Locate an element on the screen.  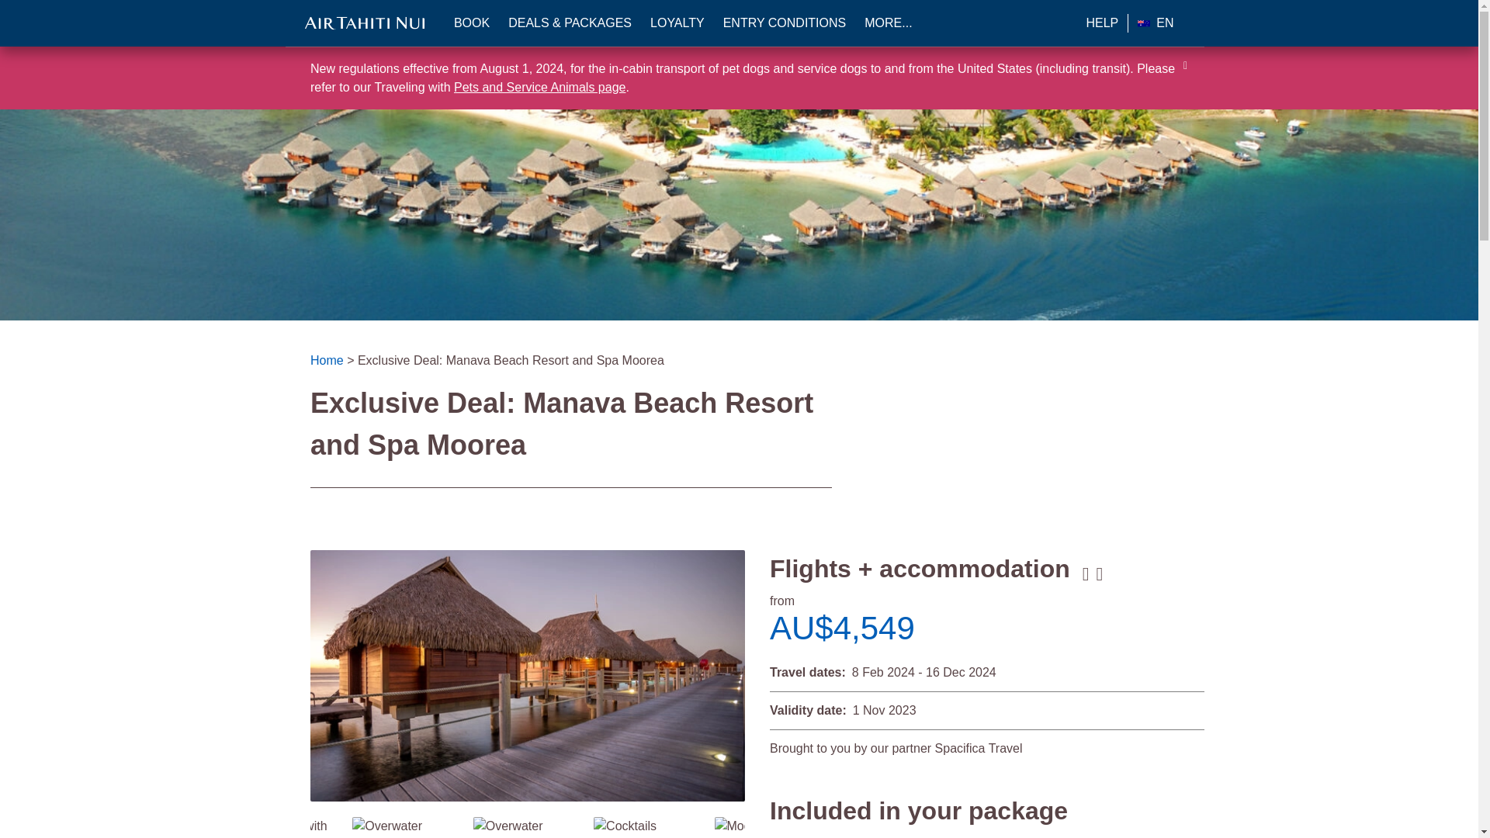
Spacifica Travel Manava Beach Resort and Spa Moorea is located at coordinates (625, 826).